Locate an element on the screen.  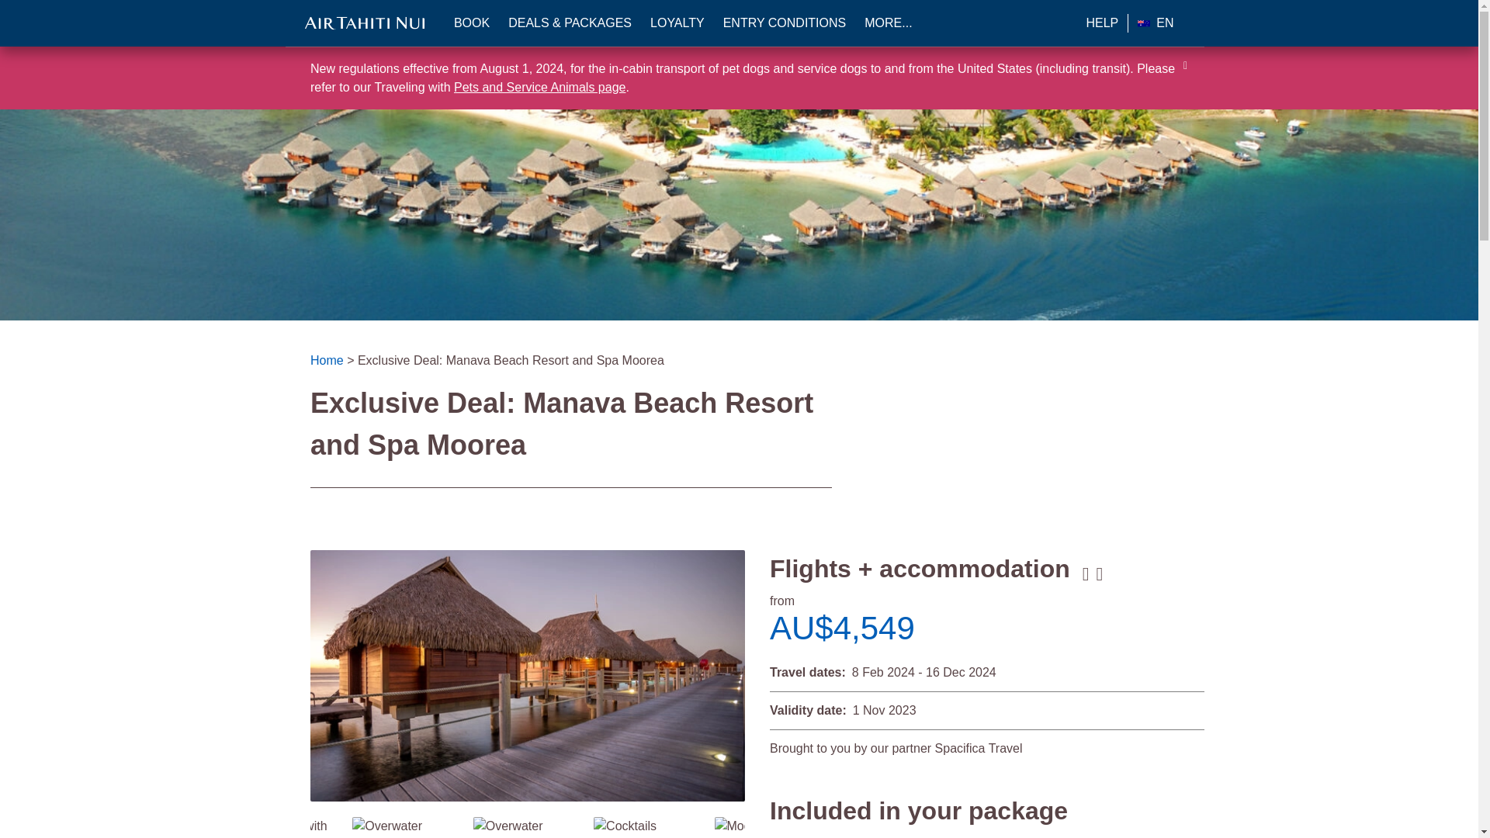
Spacifica Travel Manava Beach Resort and Spa Moorea is located at coordinates (625, 826).